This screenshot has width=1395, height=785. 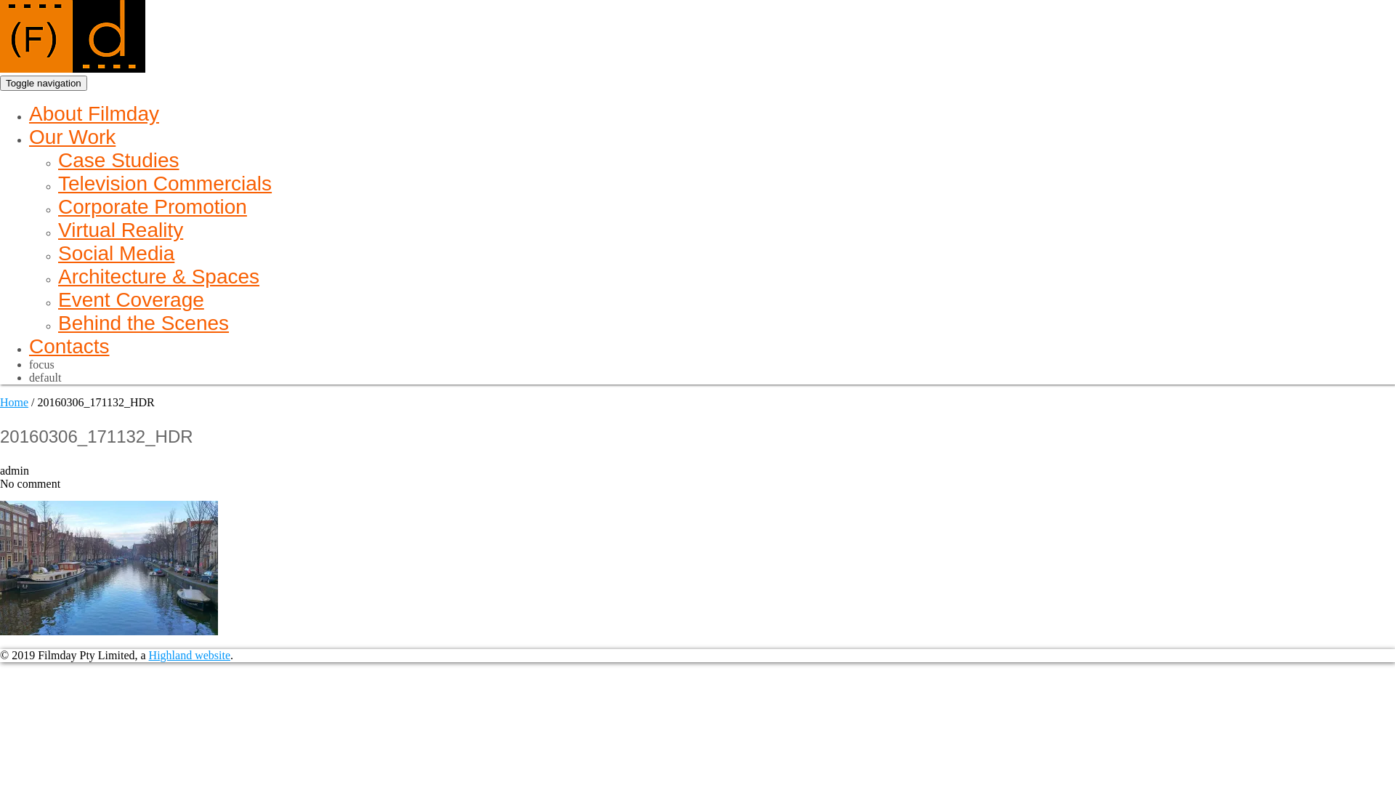 What do you see at coordinates (190, 656) in the screenshot?
I see `Highland website` at bounding box center [190, 656].